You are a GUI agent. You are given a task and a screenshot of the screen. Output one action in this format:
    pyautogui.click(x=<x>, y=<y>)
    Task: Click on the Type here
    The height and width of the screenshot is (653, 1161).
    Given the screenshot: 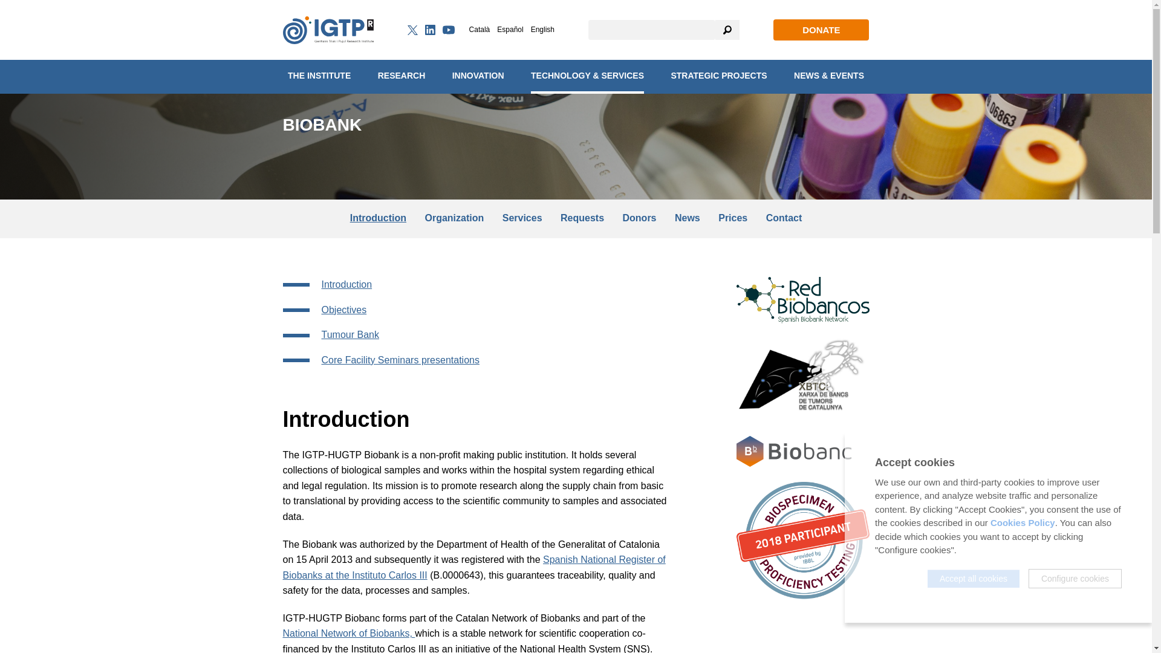 What is the action you would take?
    pyautogui.click(x=652, y=30)
    